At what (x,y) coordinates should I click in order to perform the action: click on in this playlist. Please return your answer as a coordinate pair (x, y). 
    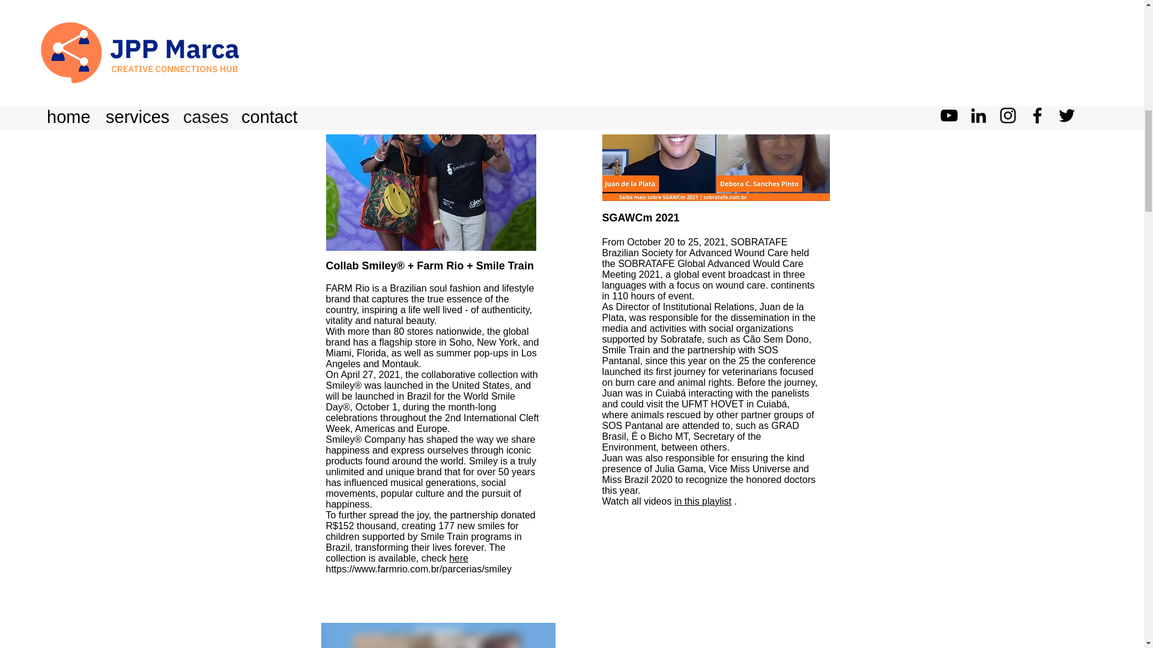
    Looking at the image, I should click on (703, 501).